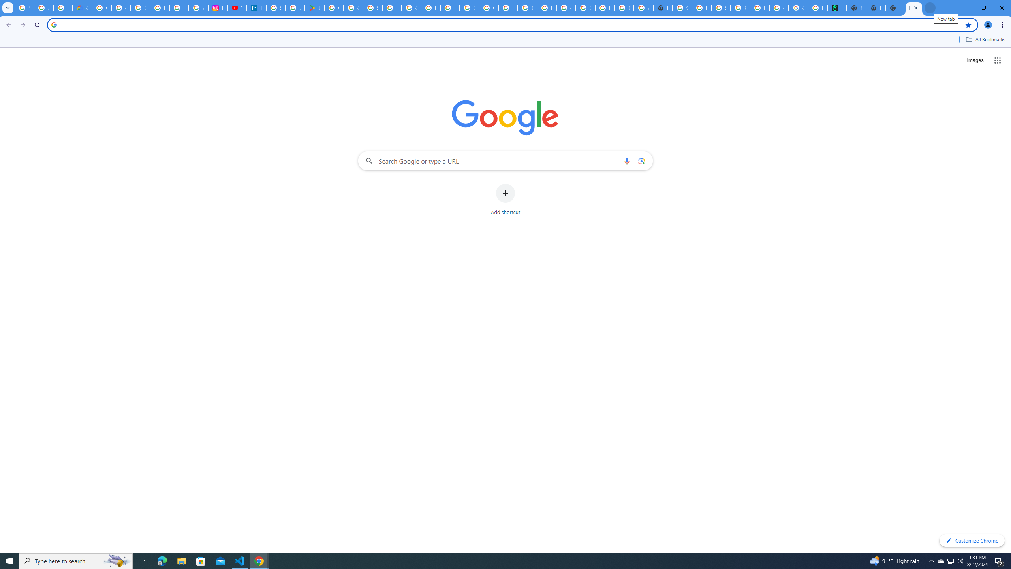 Image resolution: width=1011 pixels, height=569 pixels. What do you see at coordinates (585, 8) in the screenshot?
I see `Google Cloud Platform` at bounding box center [585, 8].